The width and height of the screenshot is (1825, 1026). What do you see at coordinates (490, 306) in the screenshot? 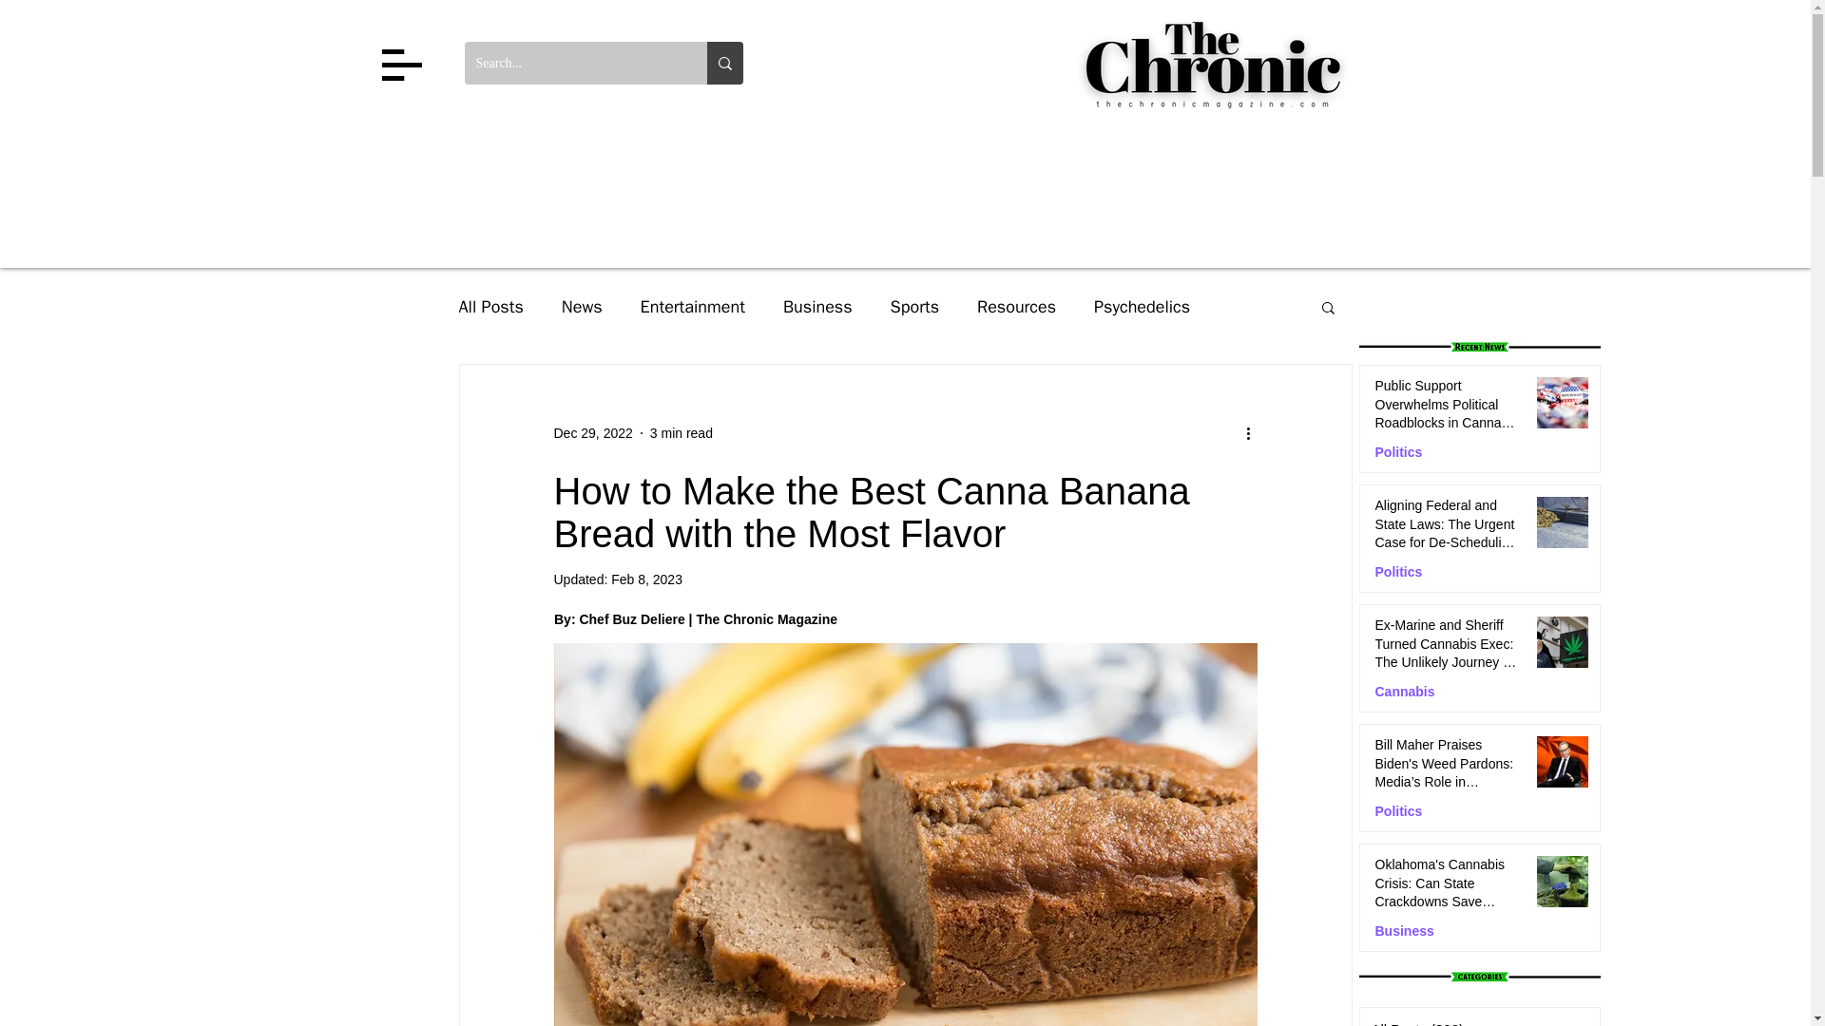
I see `All Posts` at bounding box center [490, 306].